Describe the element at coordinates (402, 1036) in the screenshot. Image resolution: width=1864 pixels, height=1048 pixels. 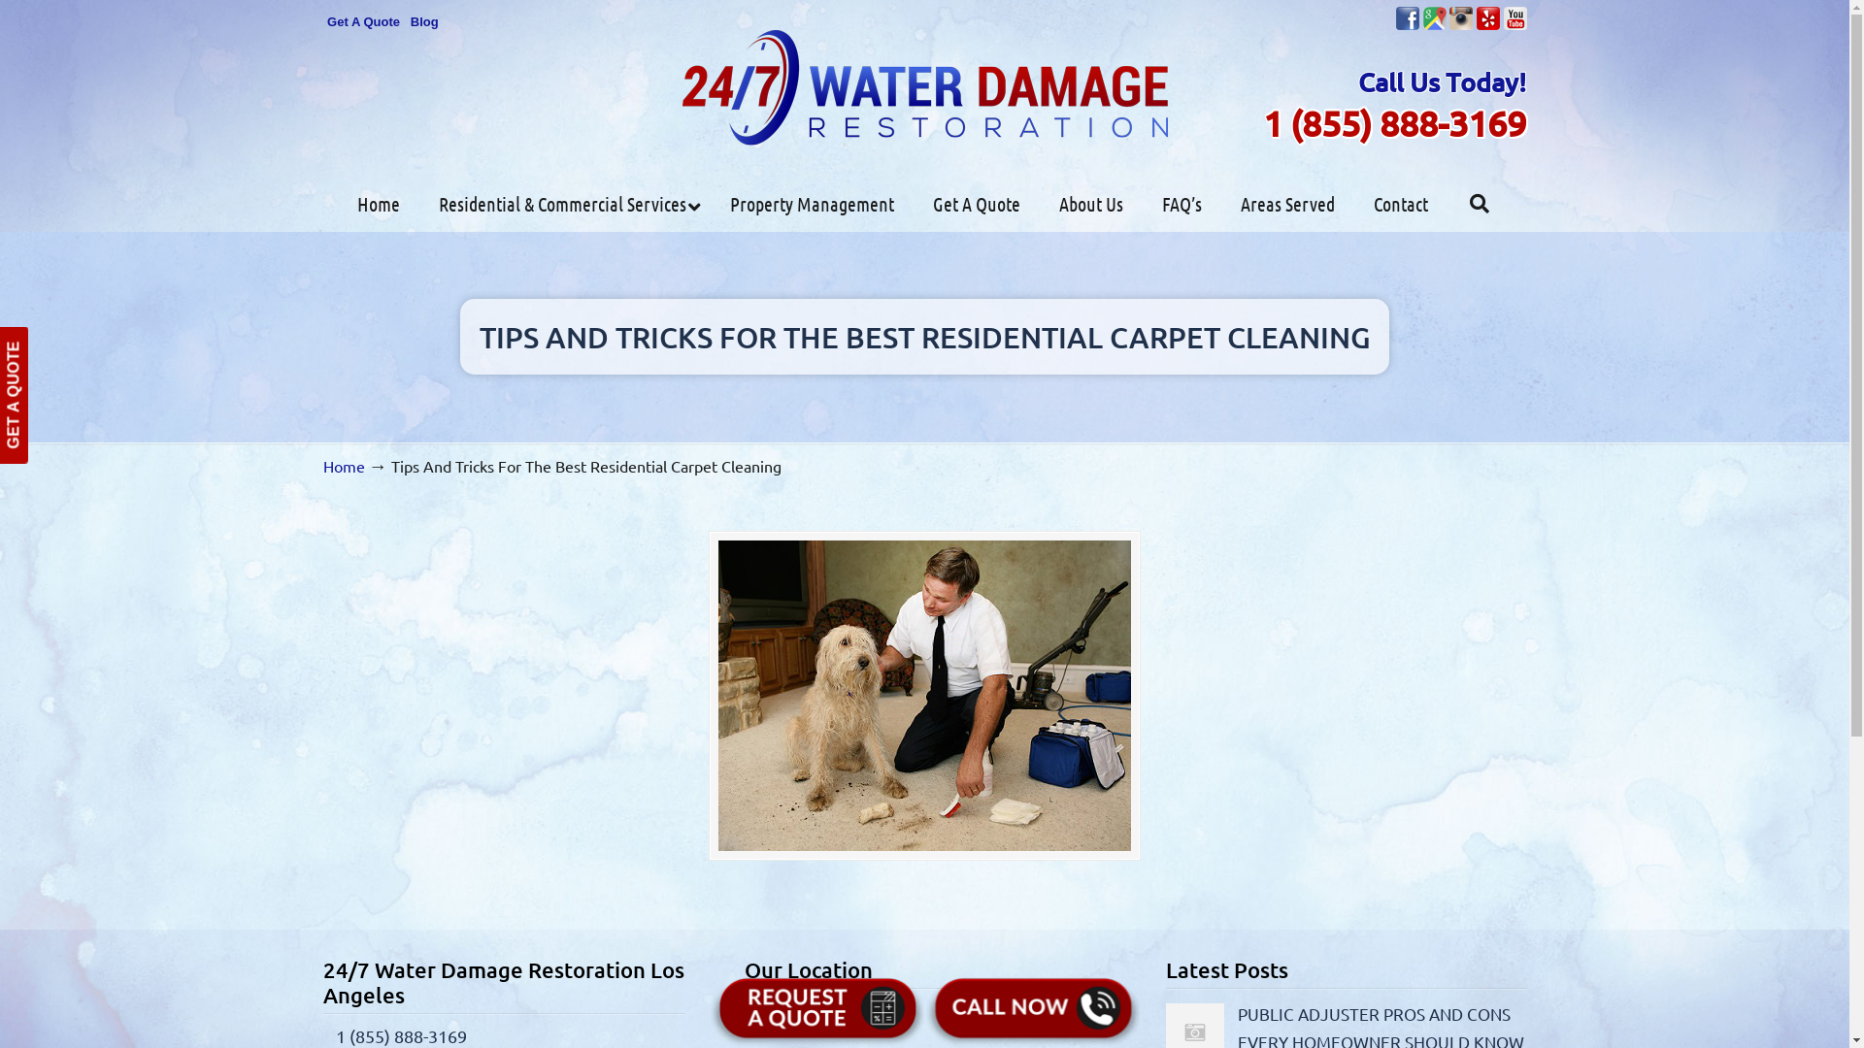
I see `1 (855) 888-3169` at that location.